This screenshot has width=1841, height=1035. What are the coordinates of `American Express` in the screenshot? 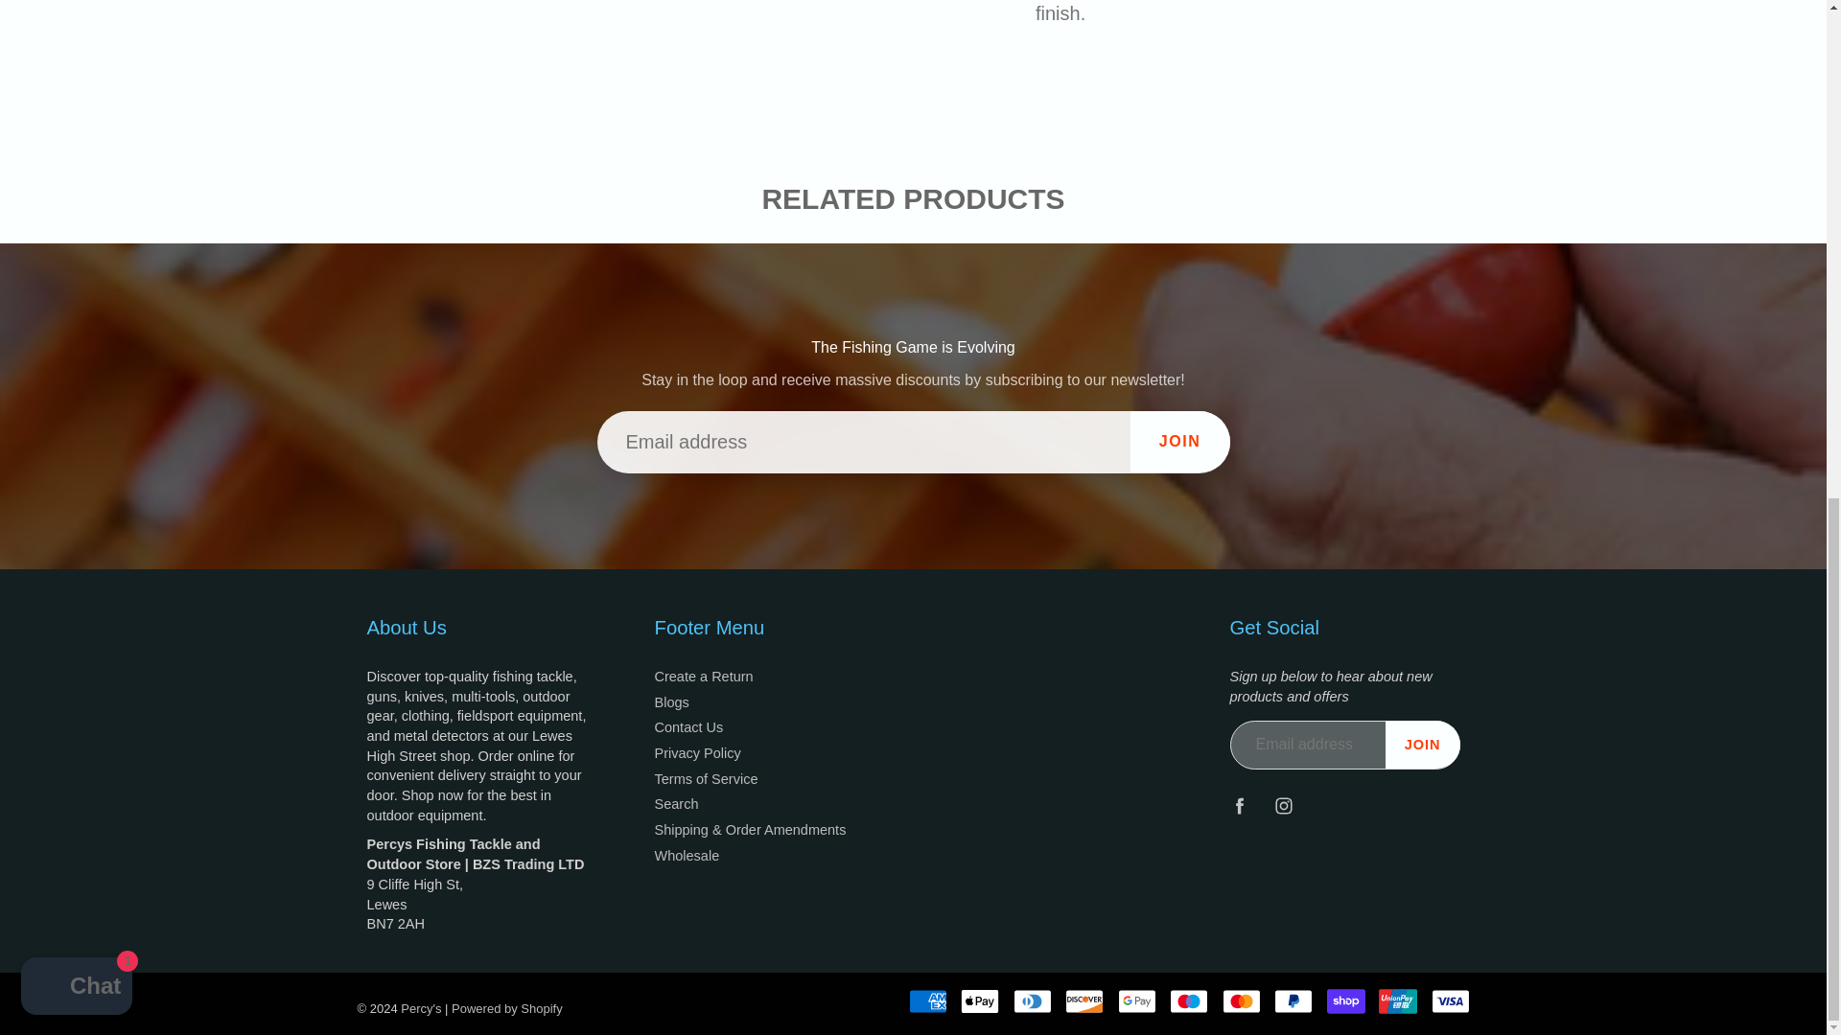 It's located at (928, 1000).